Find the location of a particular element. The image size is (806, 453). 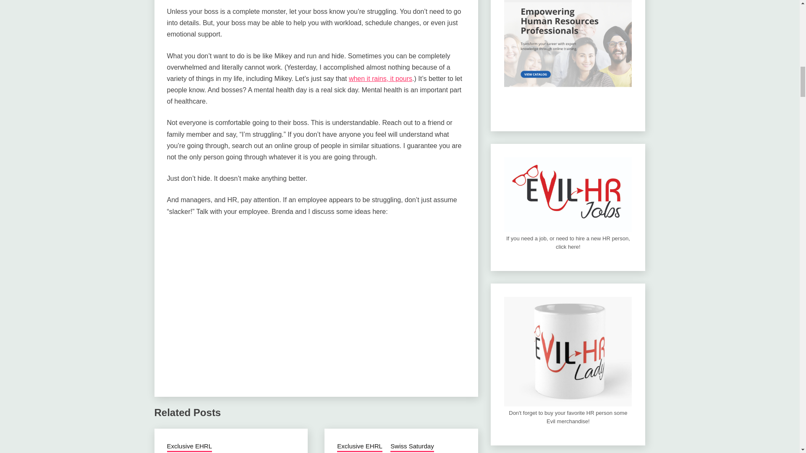

YouTube video player is located at coordinates (285, 283).